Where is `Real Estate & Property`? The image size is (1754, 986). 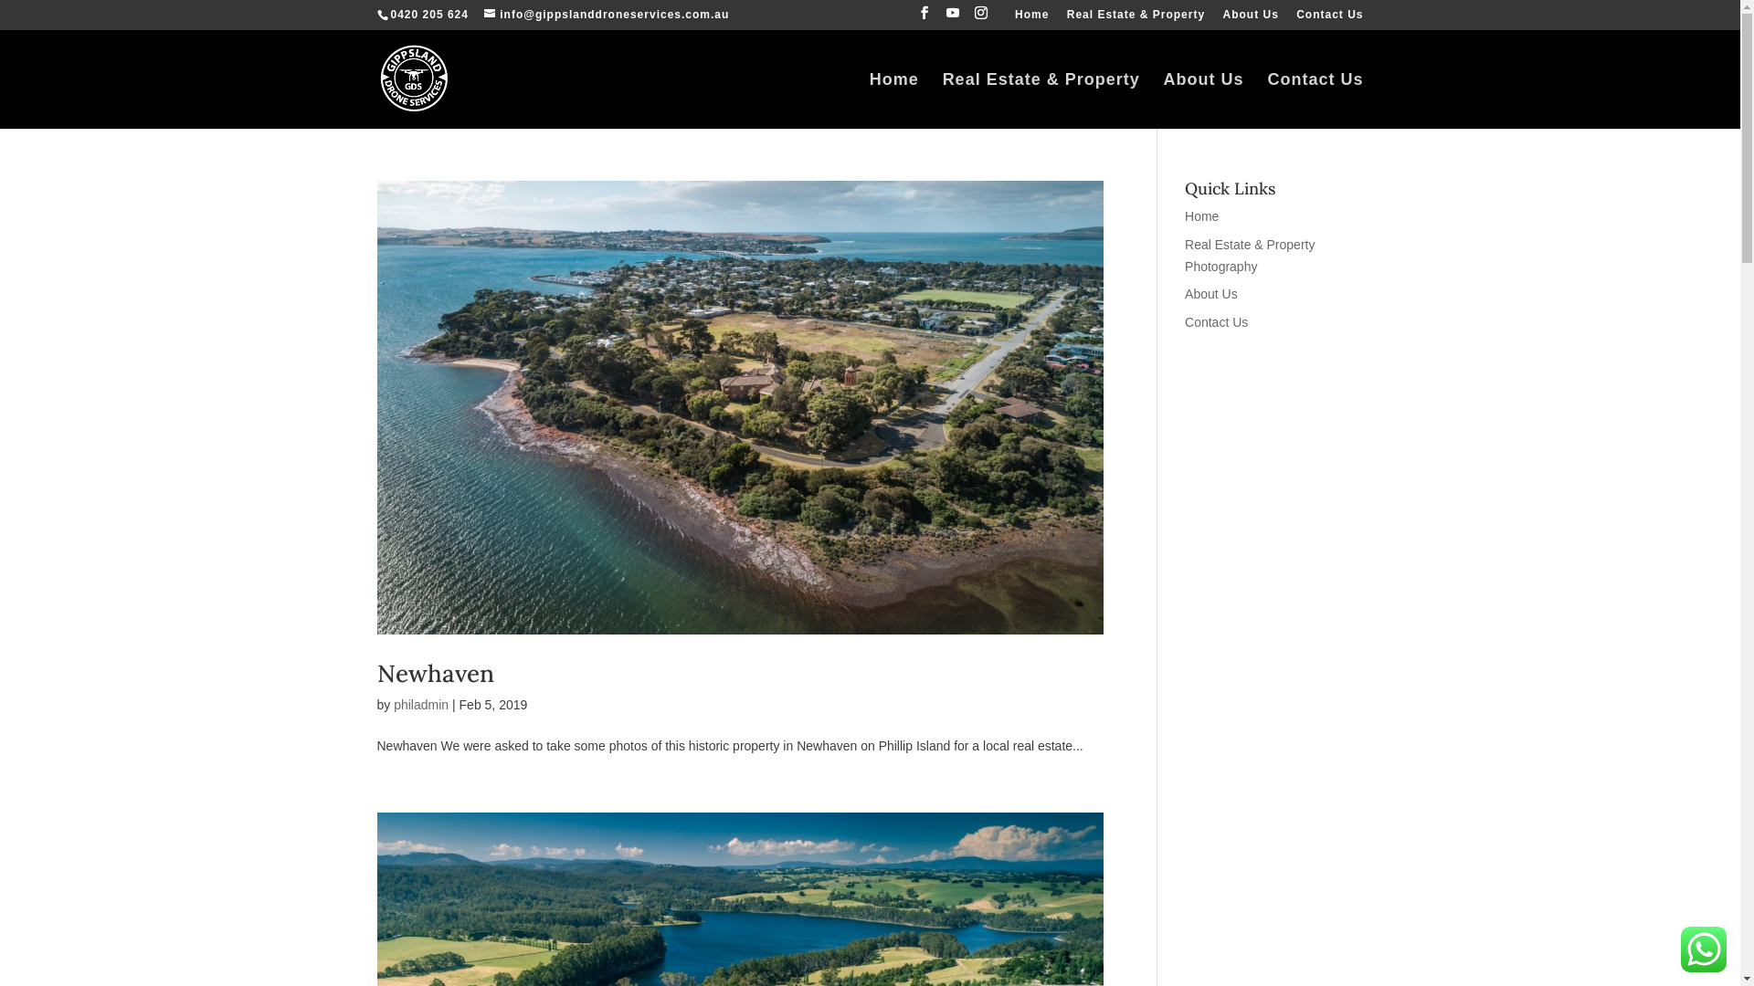
Real Estate & Property is located at coordinates (1136, 18).